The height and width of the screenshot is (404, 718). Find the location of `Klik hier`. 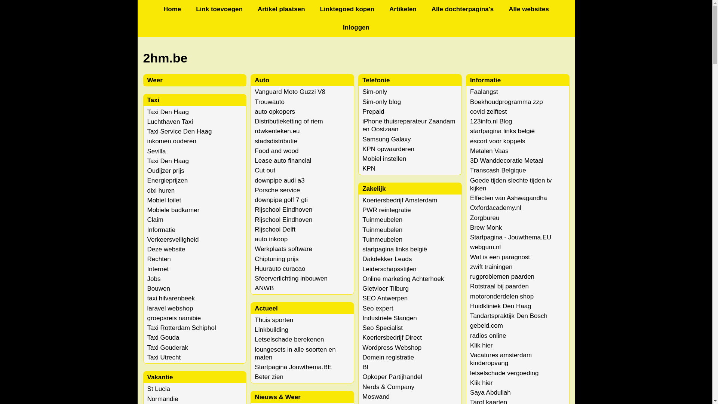

Klik hier is located at coordinates (481, 346).